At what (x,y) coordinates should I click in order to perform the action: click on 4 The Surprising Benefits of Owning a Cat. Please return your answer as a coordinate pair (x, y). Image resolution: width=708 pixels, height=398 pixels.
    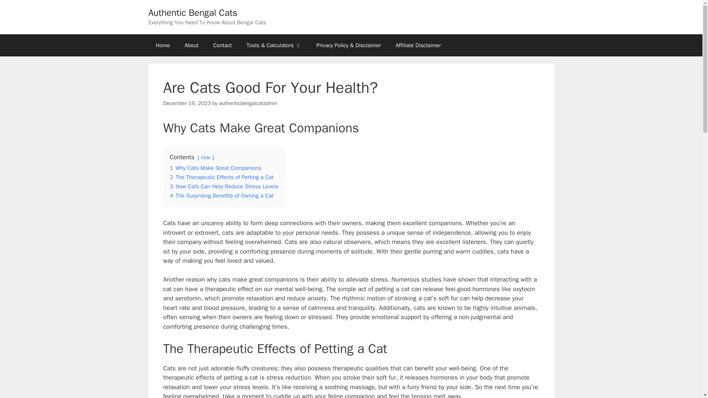
    Looking at the image, I should click on (221, 195).